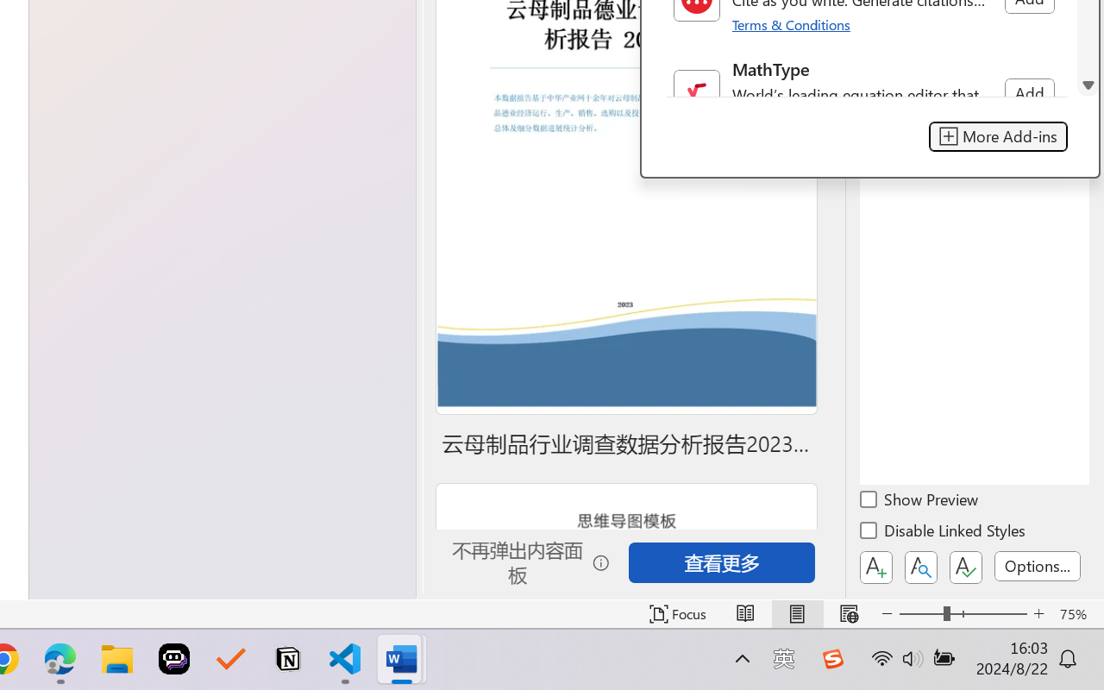 This screenshot has height=690, width=1104. I want to click on Notion, so click(288, 659).